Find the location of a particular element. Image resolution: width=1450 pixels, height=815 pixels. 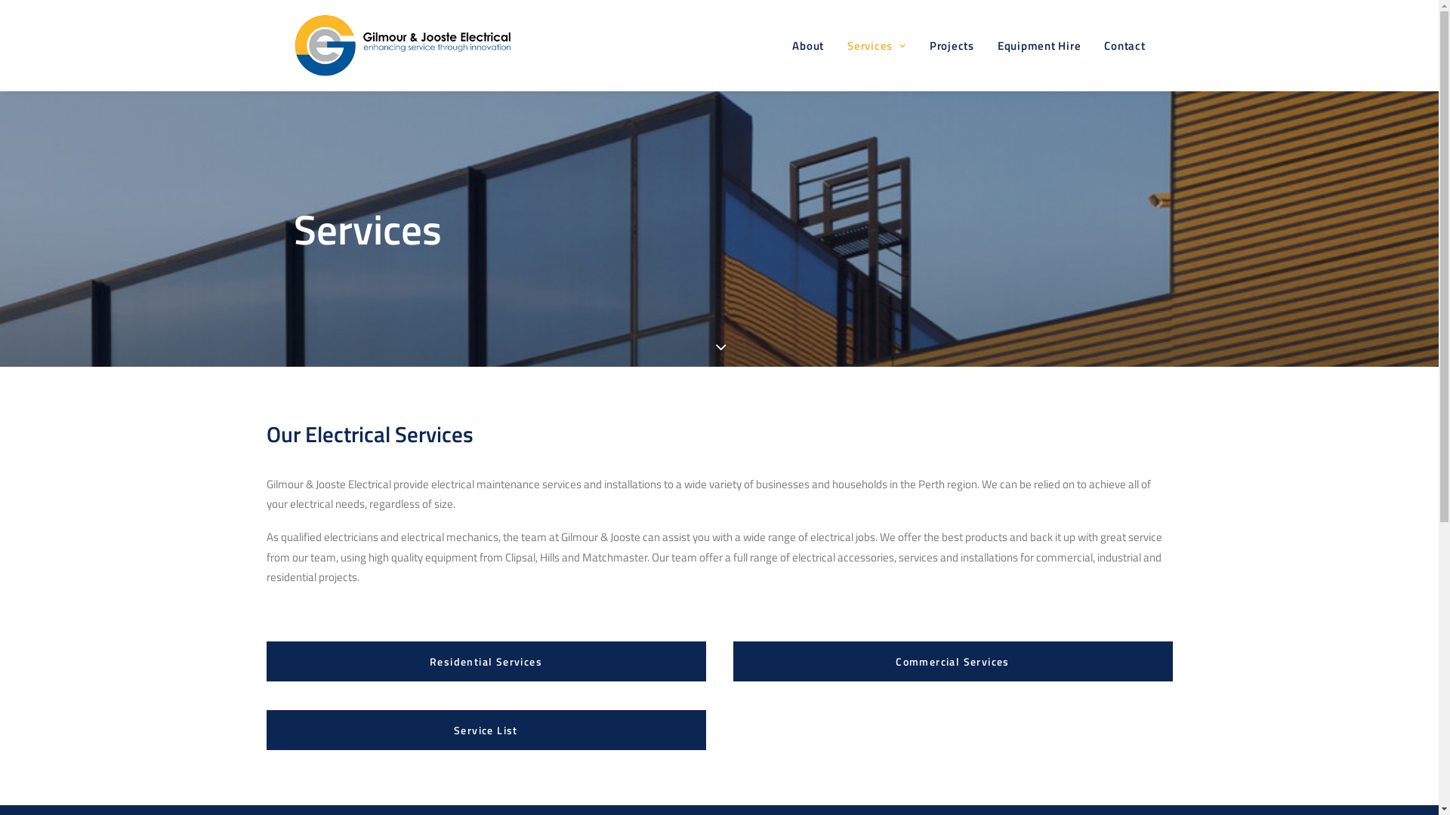

About is located at coordinates (813, 45).